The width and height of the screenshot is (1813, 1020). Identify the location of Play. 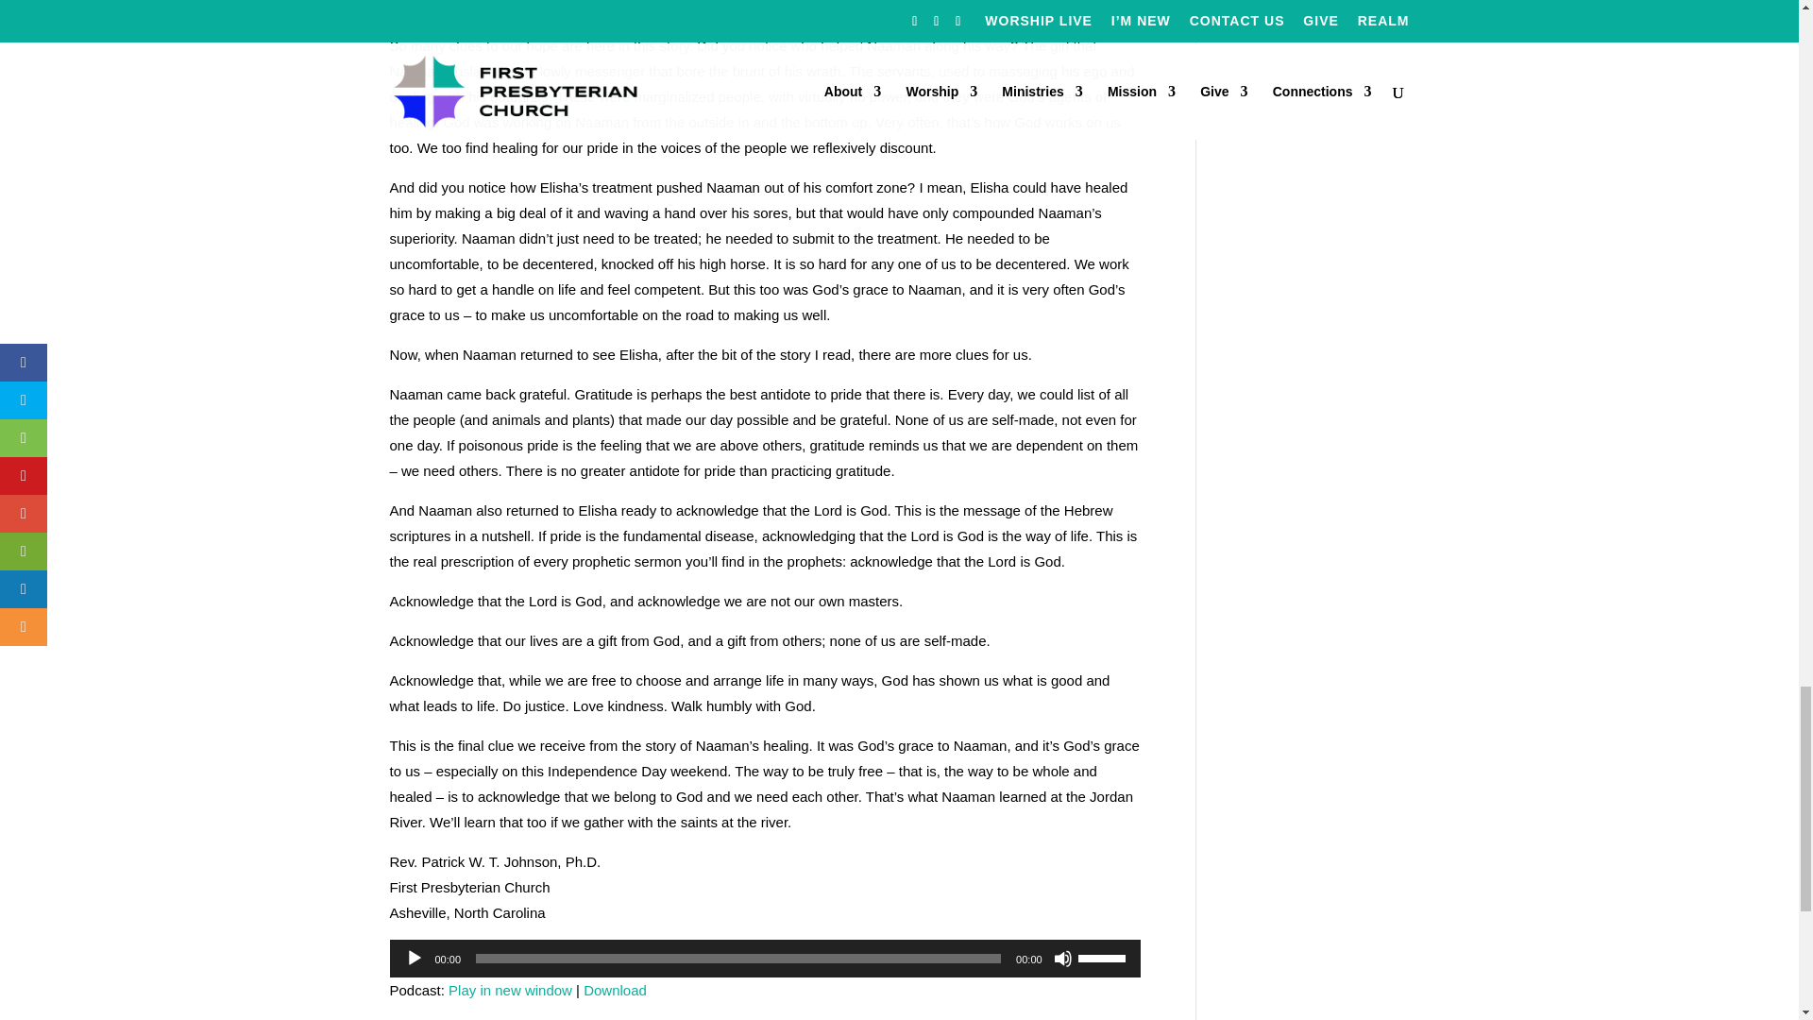
(414, 958).